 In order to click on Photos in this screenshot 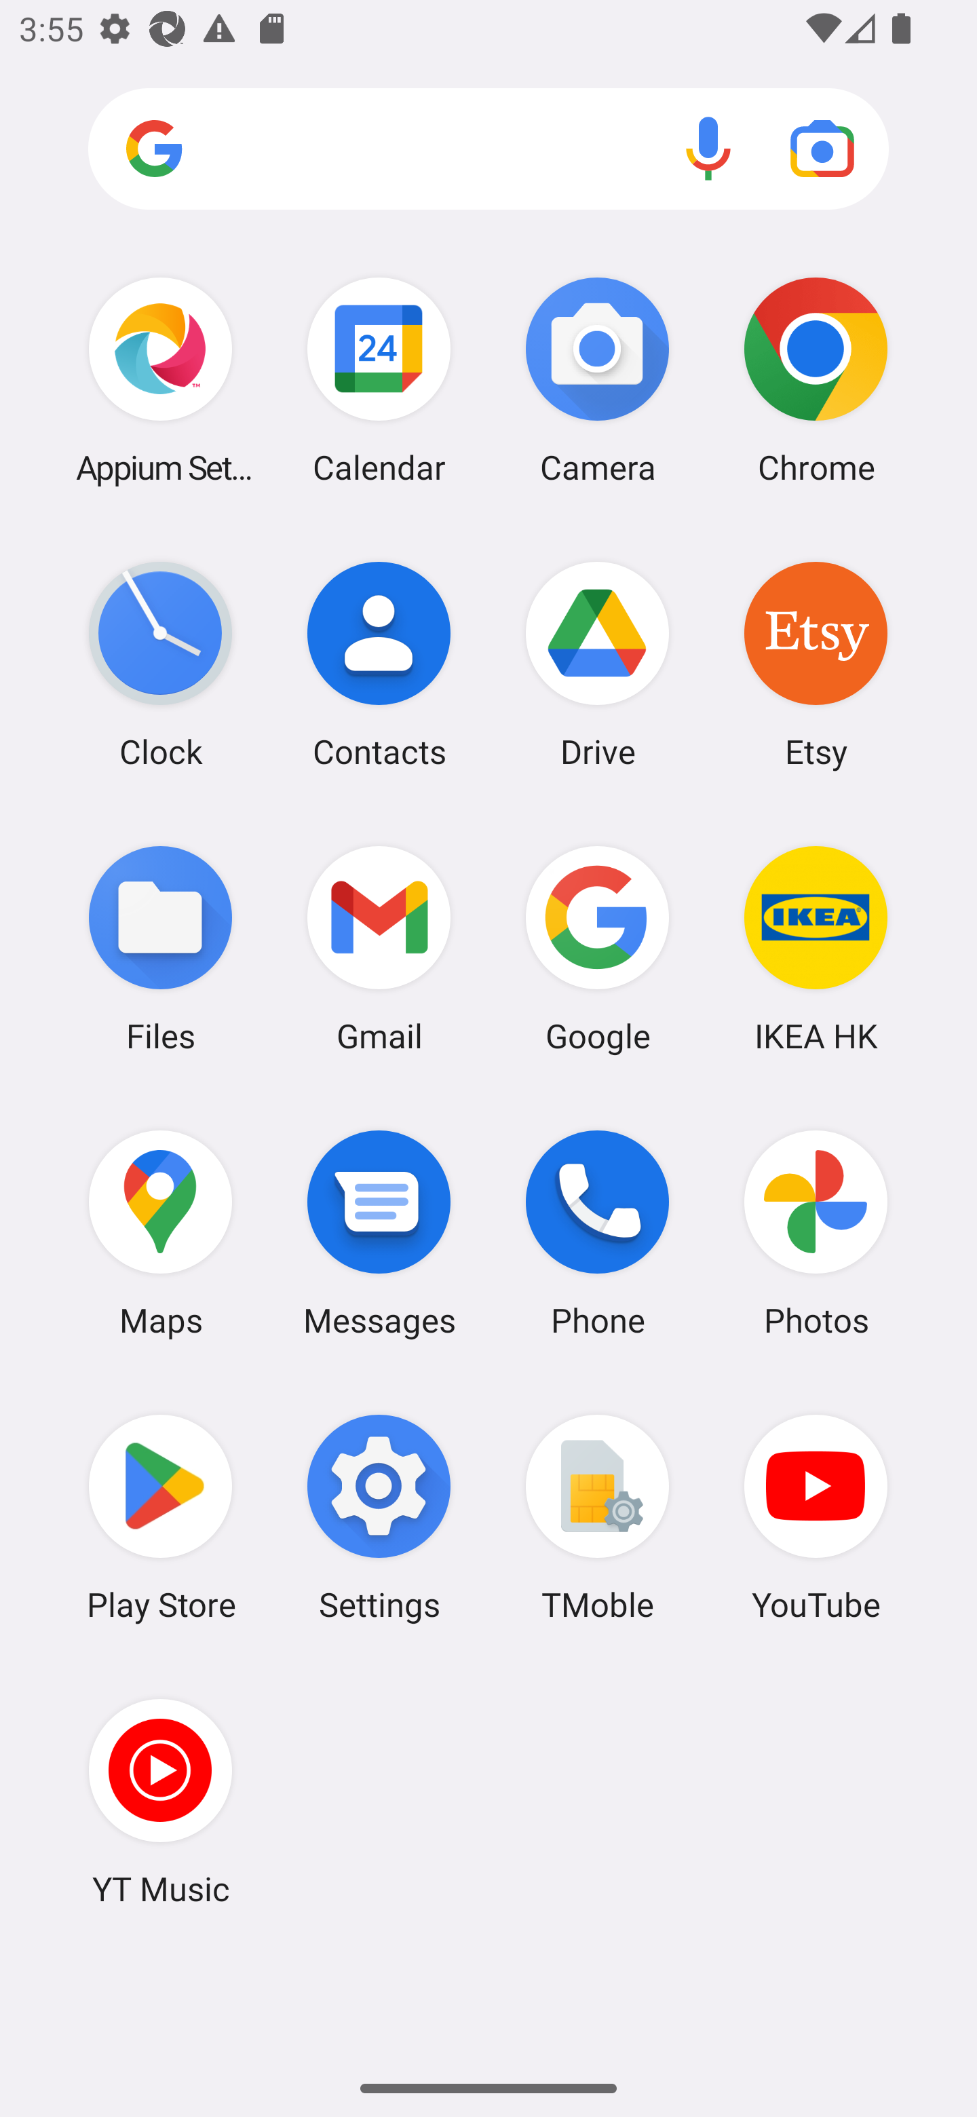, I will do `click(816, 1233)`.